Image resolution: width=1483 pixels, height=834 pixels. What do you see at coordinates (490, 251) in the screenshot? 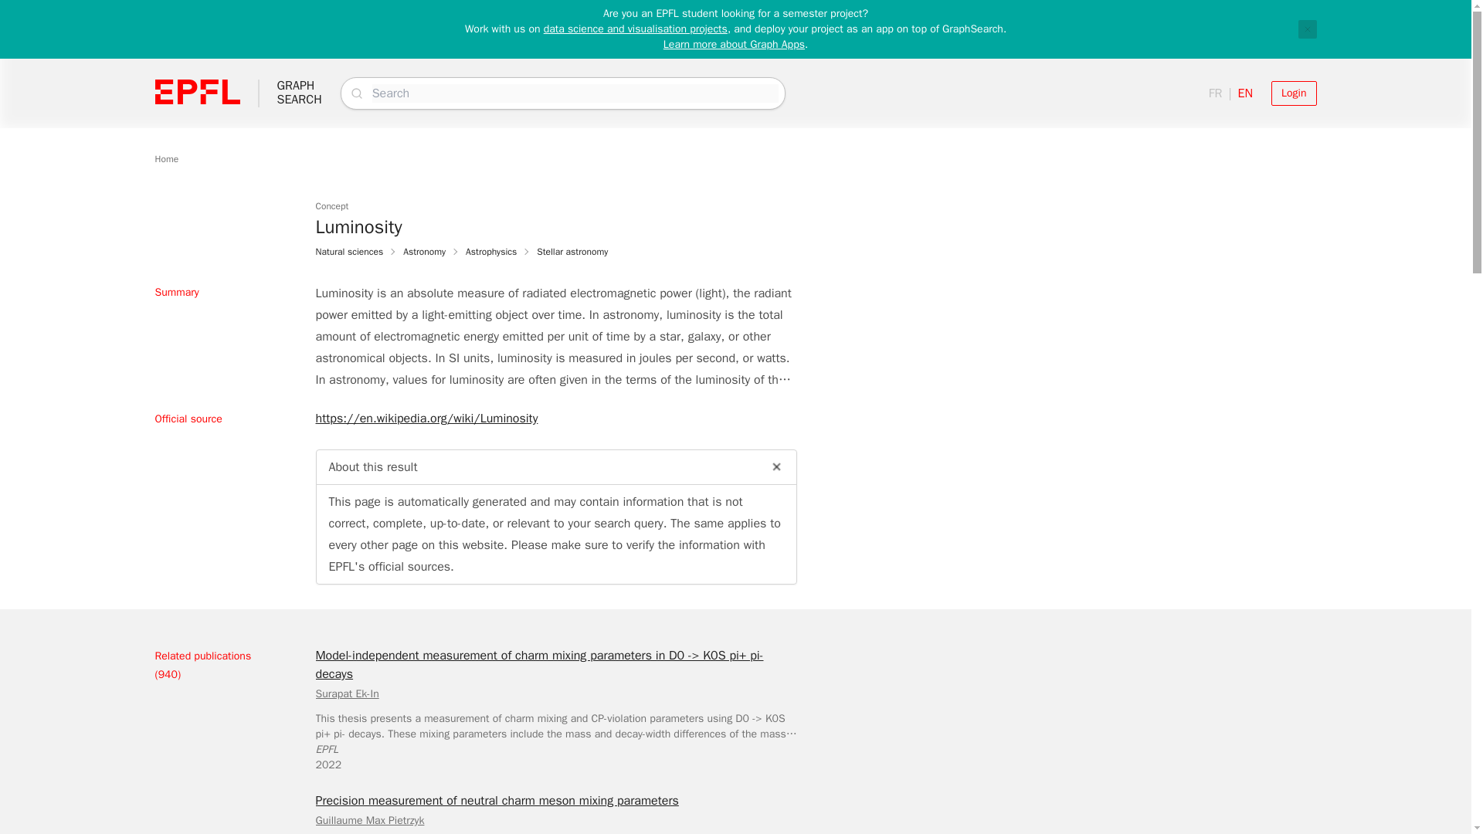
I see `Astrophysics` at bounding box center [490, 251].